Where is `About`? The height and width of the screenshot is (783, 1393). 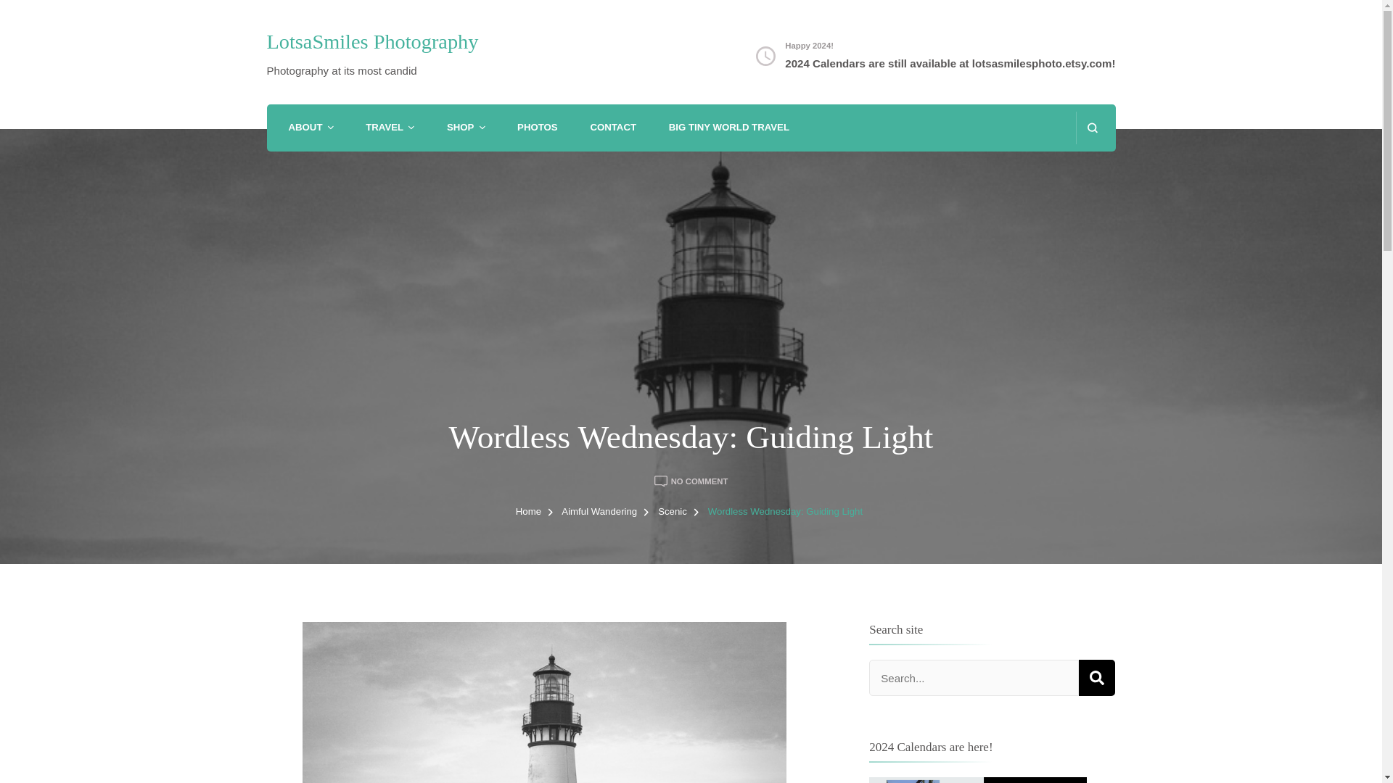 About is located at coordinates (305, 129).